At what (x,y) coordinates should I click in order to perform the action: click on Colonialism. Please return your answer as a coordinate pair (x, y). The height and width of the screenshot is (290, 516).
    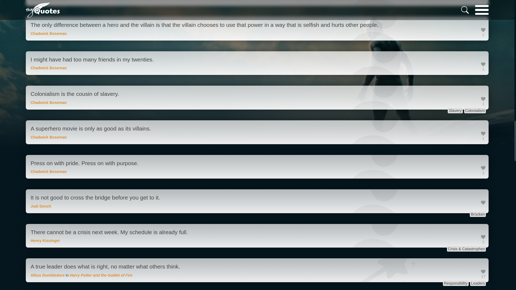
    Looking at the image, I should click on (475, 111).